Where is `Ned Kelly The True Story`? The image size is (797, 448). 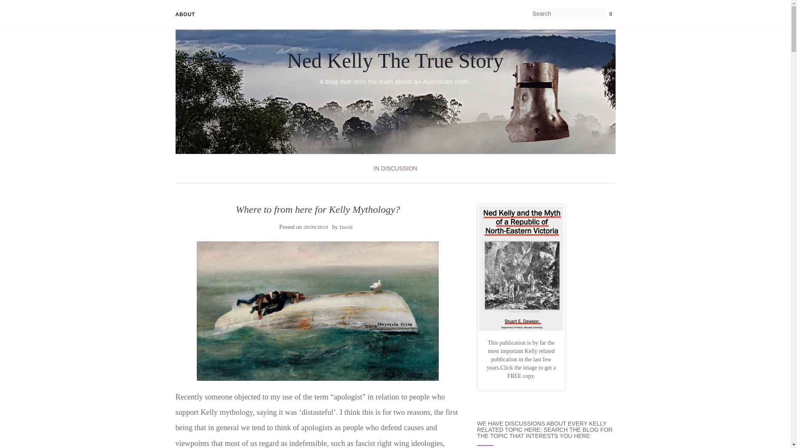
Ned Kelly The True Story is located at coordinates (395, 60).